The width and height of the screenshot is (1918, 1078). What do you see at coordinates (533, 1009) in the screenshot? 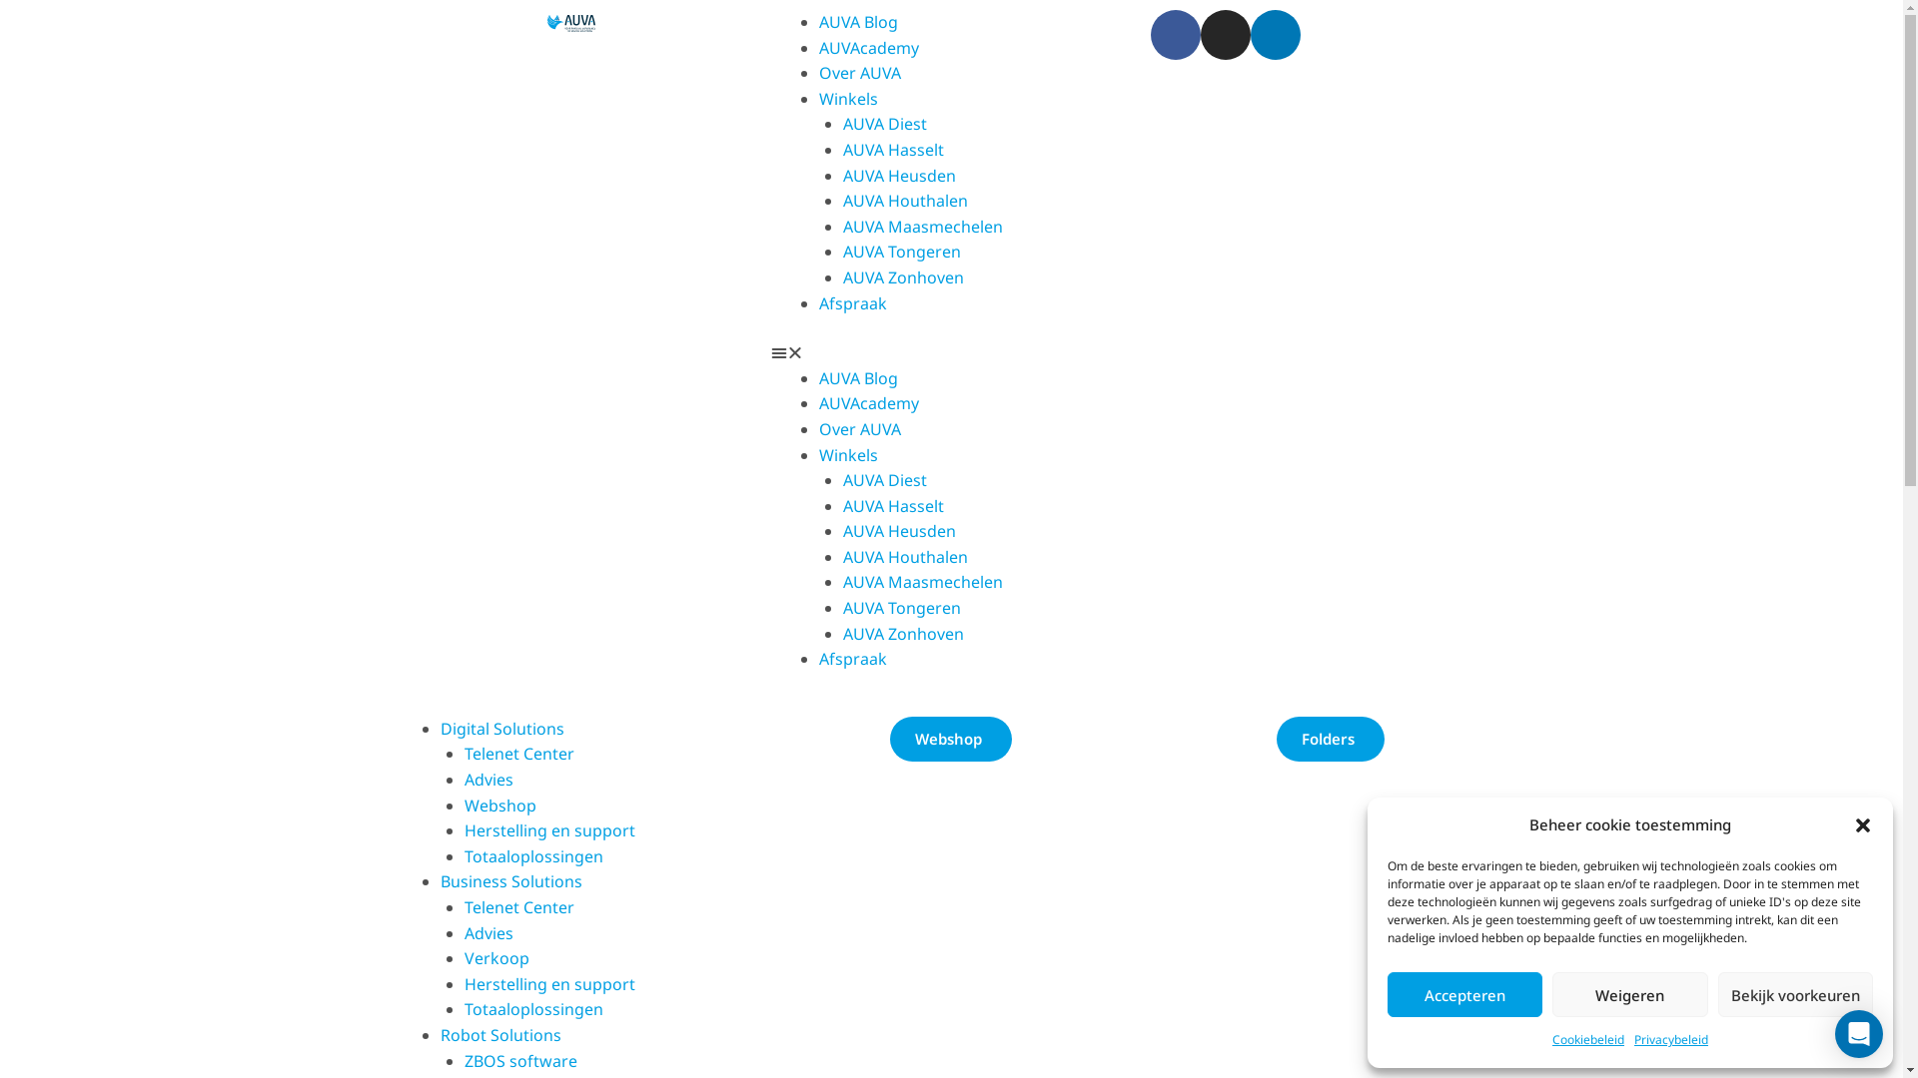
I see `Totaaloplossingen` at bounding box center [533, 1009].